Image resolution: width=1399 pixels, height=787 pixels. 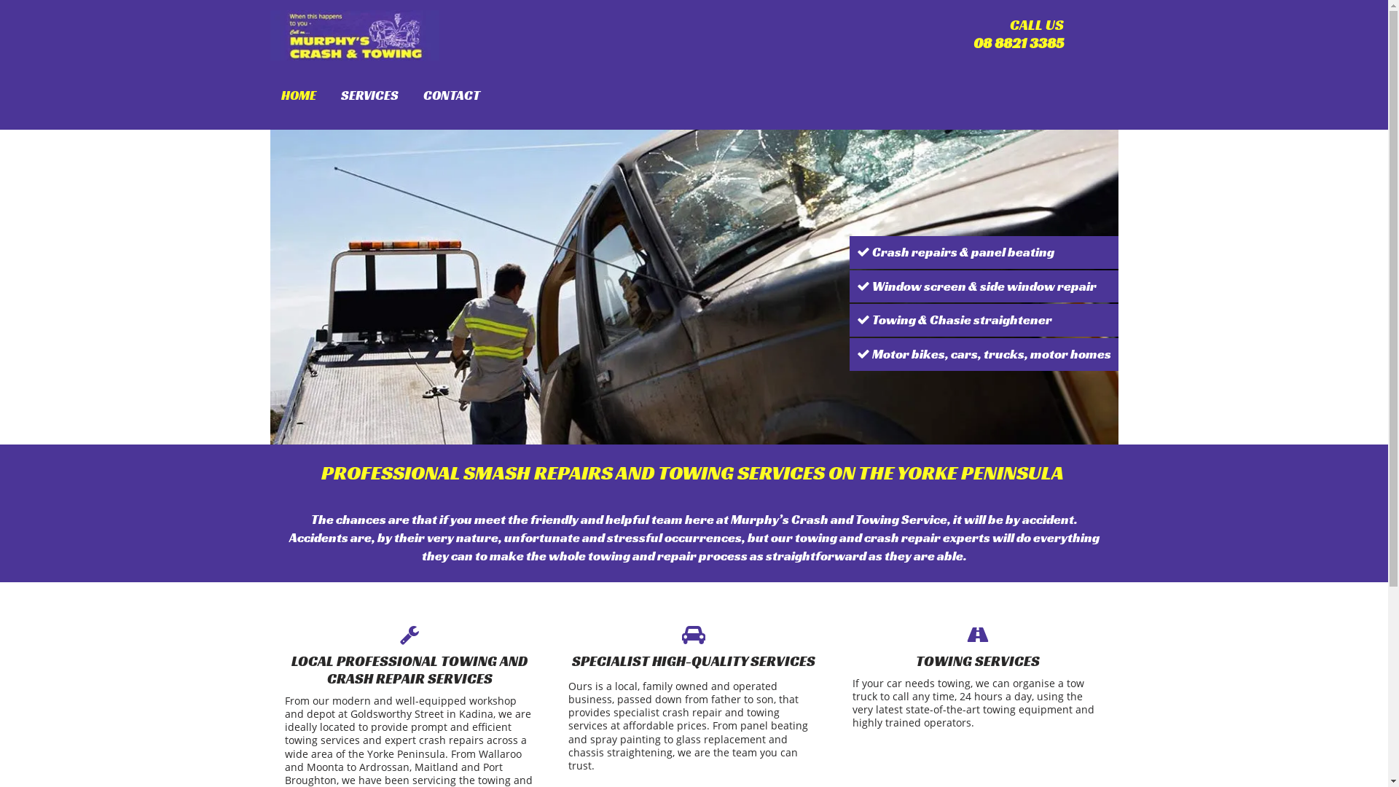 I want to click on 08 8821 3385, so click(x=1019, y=43).